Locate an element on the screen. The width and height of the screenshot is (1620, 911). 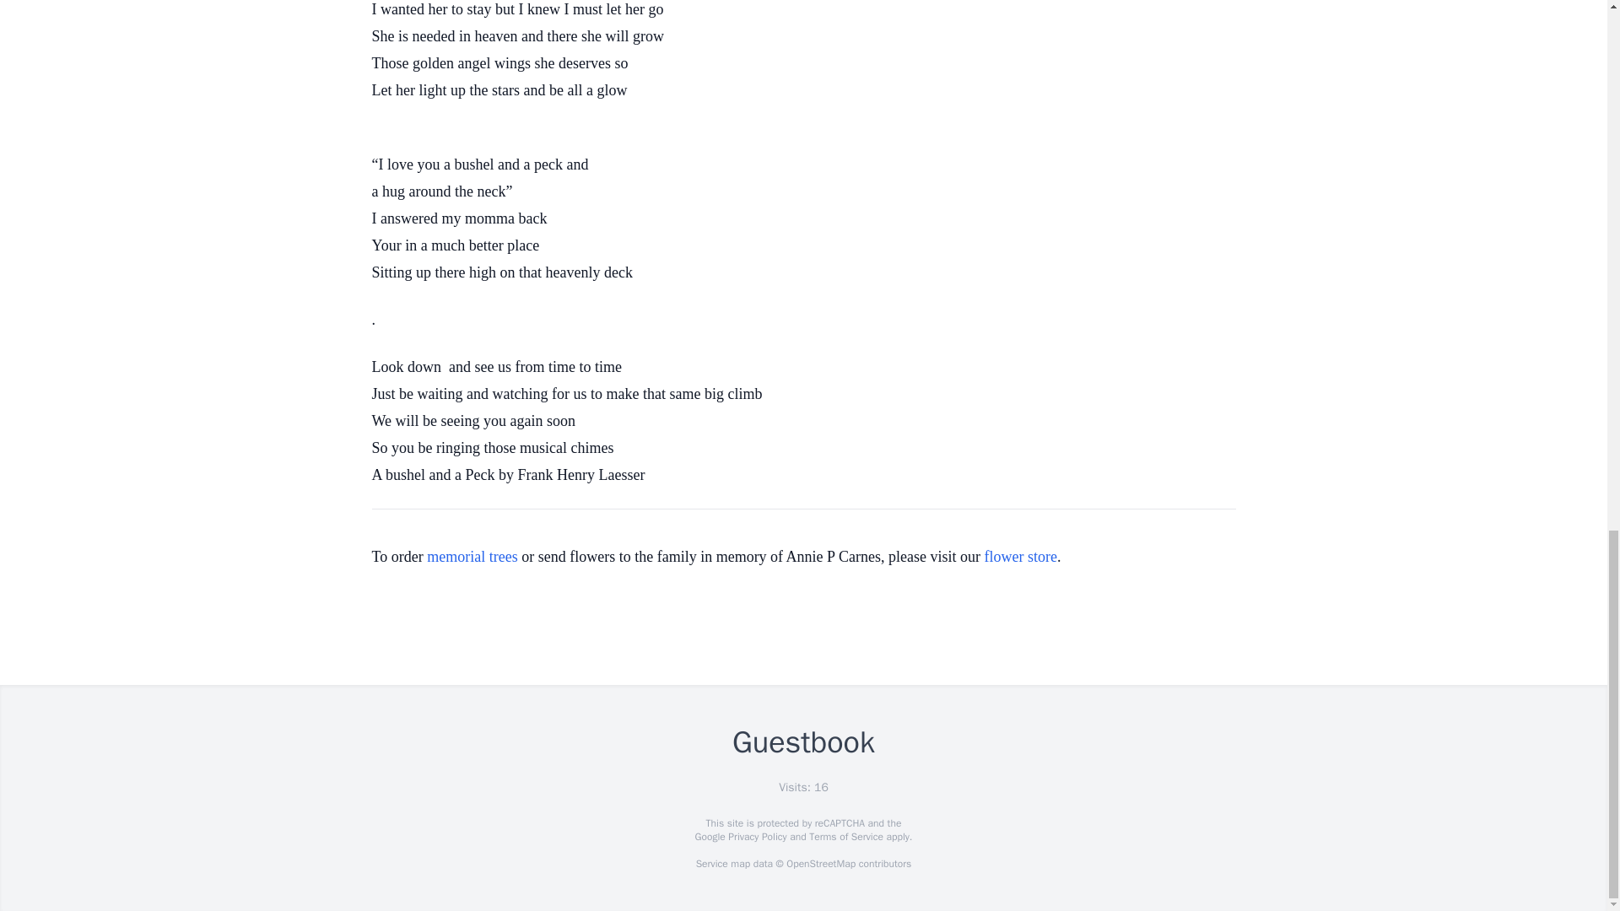
Terms of Service is located at coordinates (845, 837).